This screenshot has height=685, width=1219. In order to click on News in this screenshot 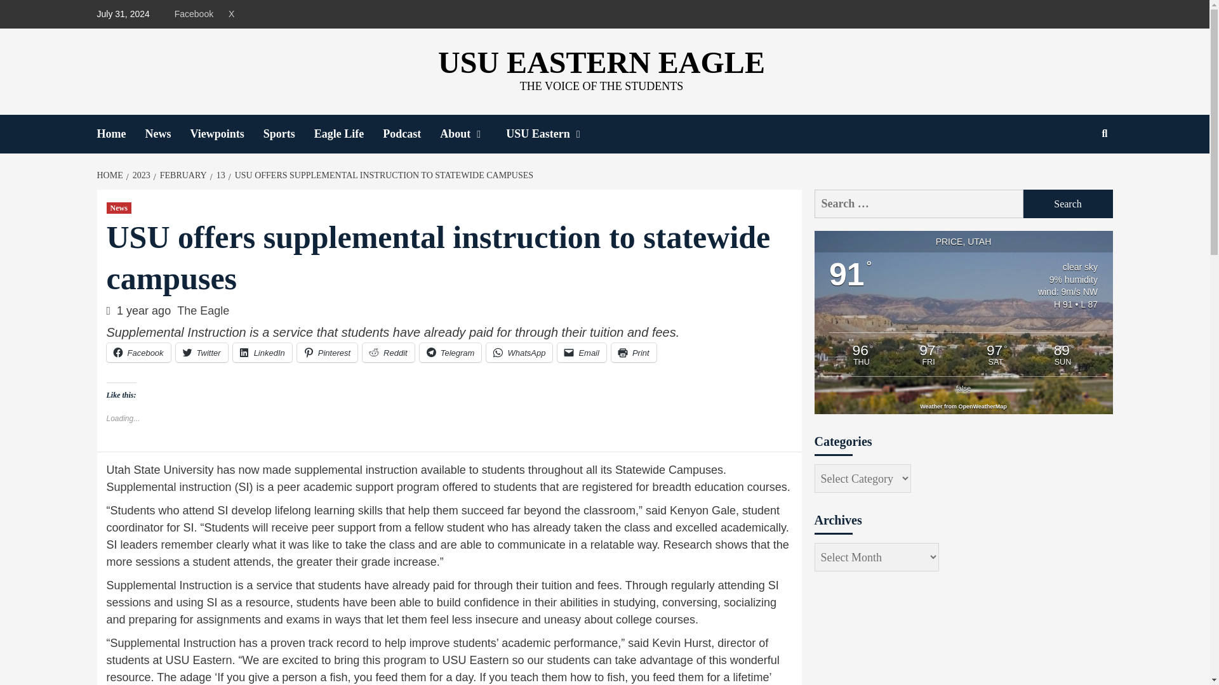, I will do `click(119, 207)`.